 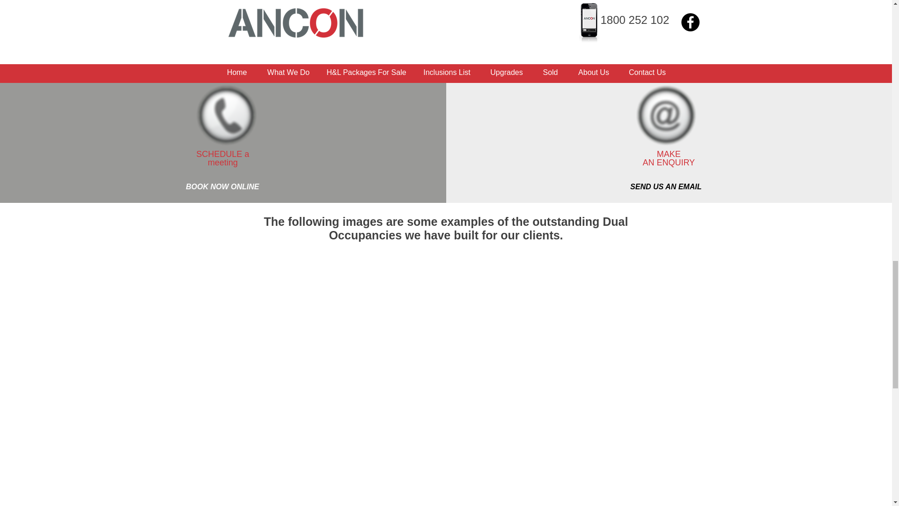 I want to click on SEND US AN EMAIL, so click(x=666, y=187).